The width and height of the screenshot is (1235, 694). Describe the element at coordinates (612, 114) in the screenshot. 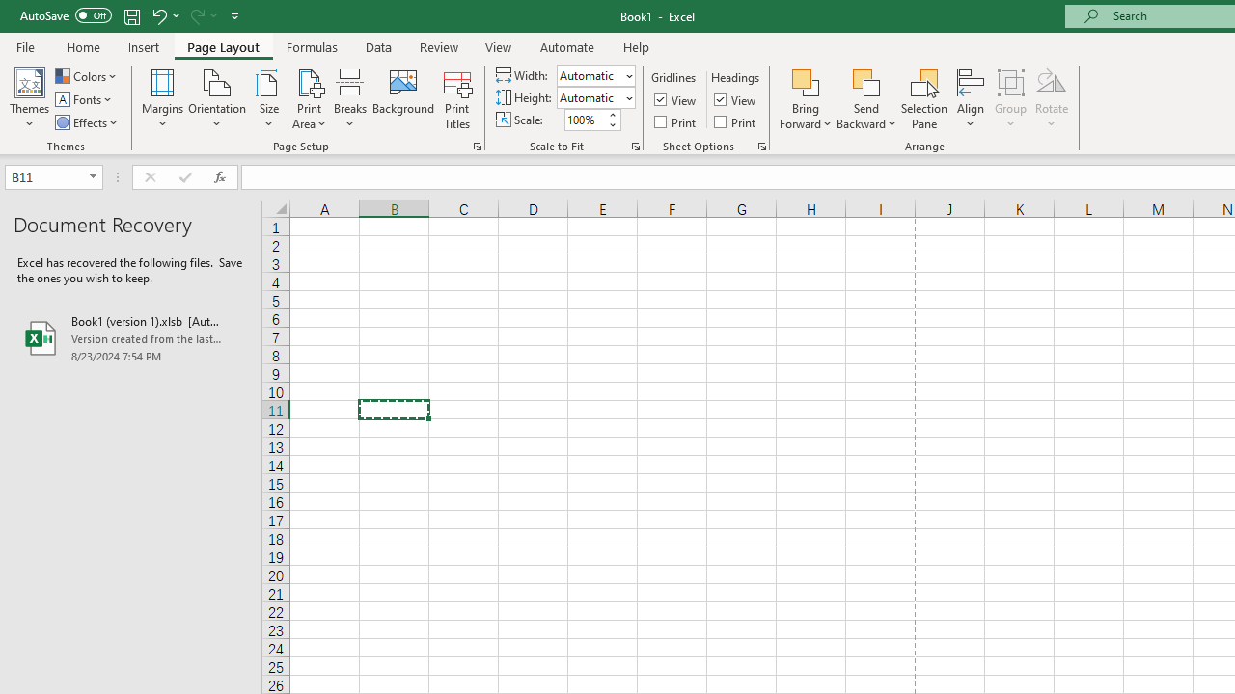

I see `More` at that location.